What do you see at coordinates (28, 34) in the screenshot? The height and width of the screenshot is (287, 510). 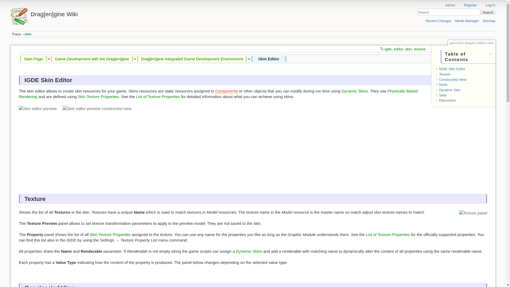 I see `skin` at bounding box center [28, 34].